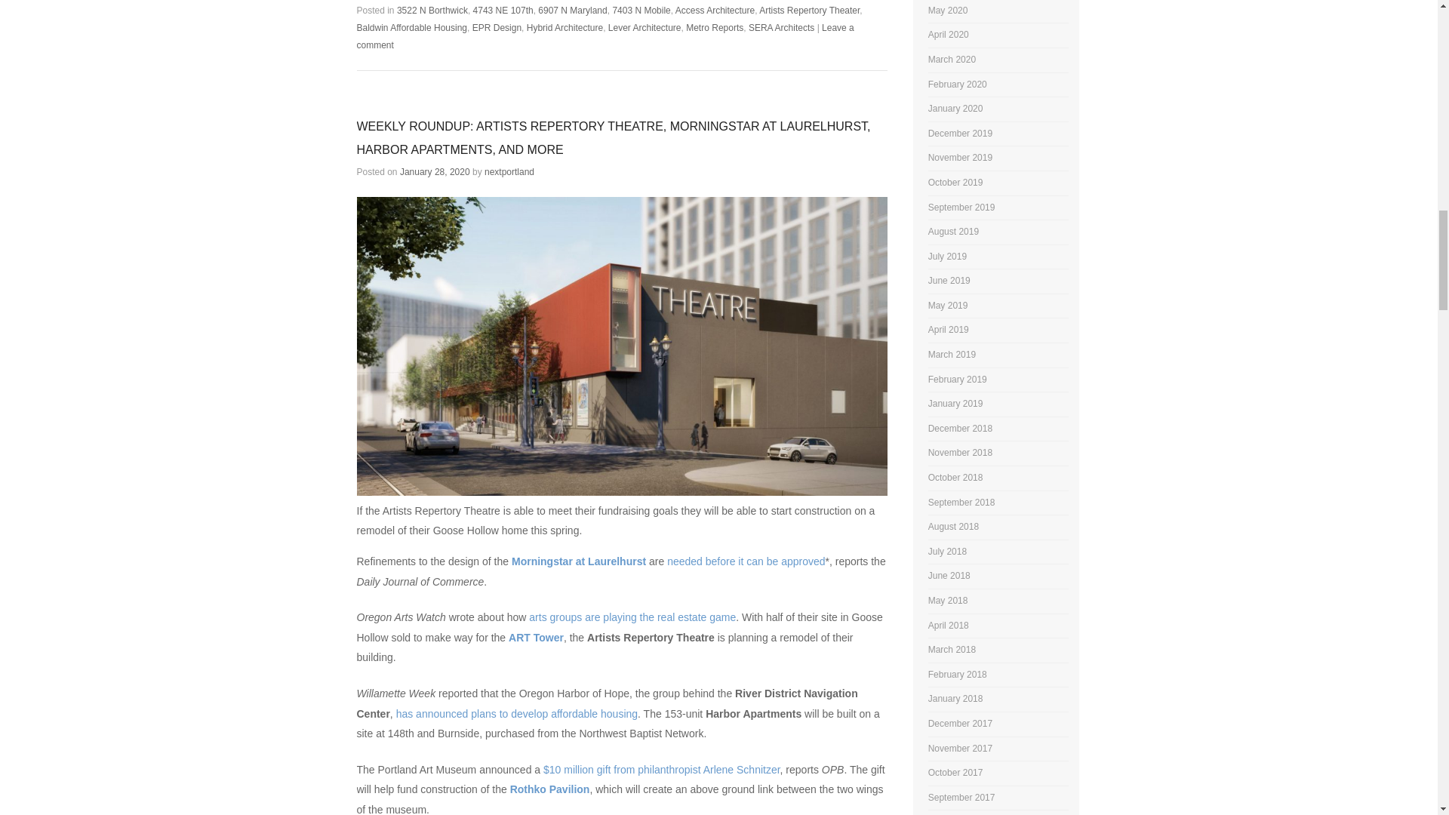 This screenshot has height=815, width=1449. What do you see at coordinates (509, 172) in the screenshot?
I see `nextportland` at bounding box center [509, 172].